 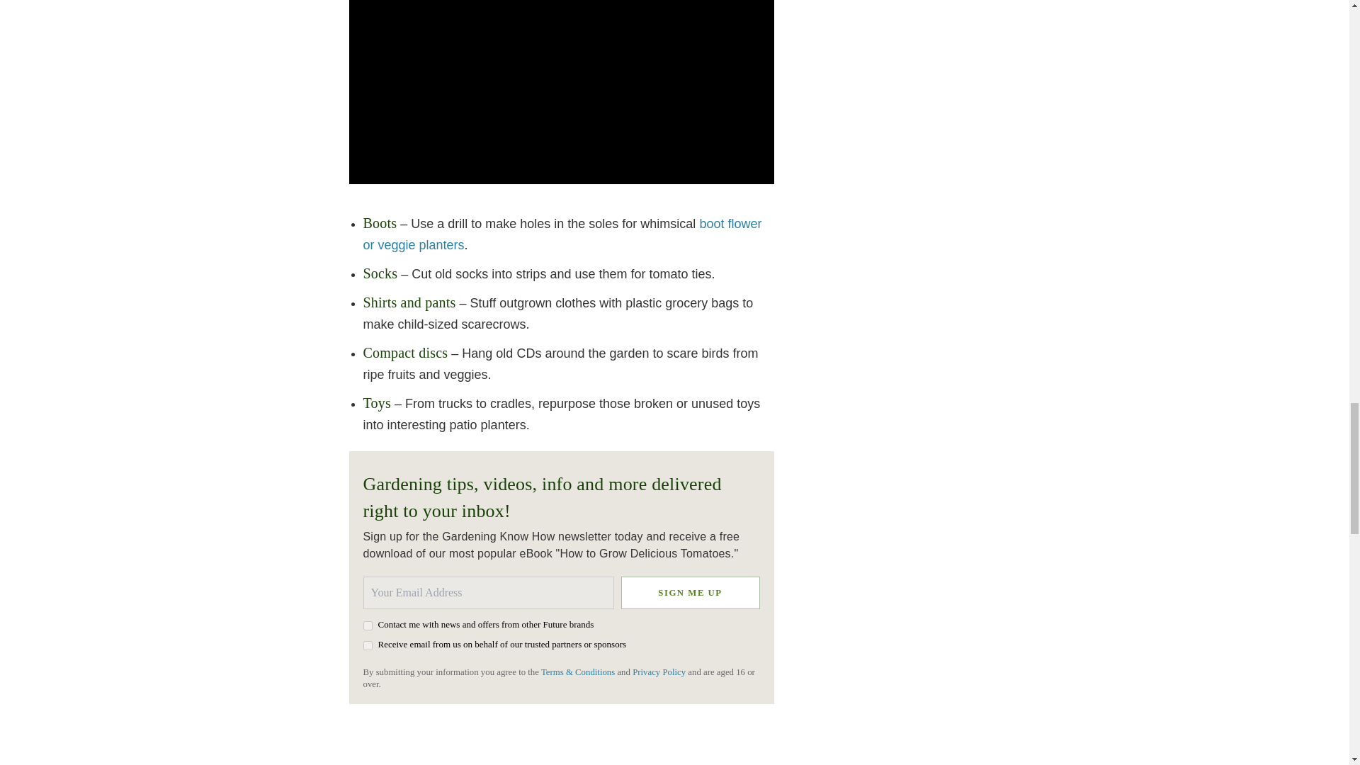 What do you see at coordinates (689, 592) in the screenshot?
I see `Sign me up` at bounding box center [689, 592].